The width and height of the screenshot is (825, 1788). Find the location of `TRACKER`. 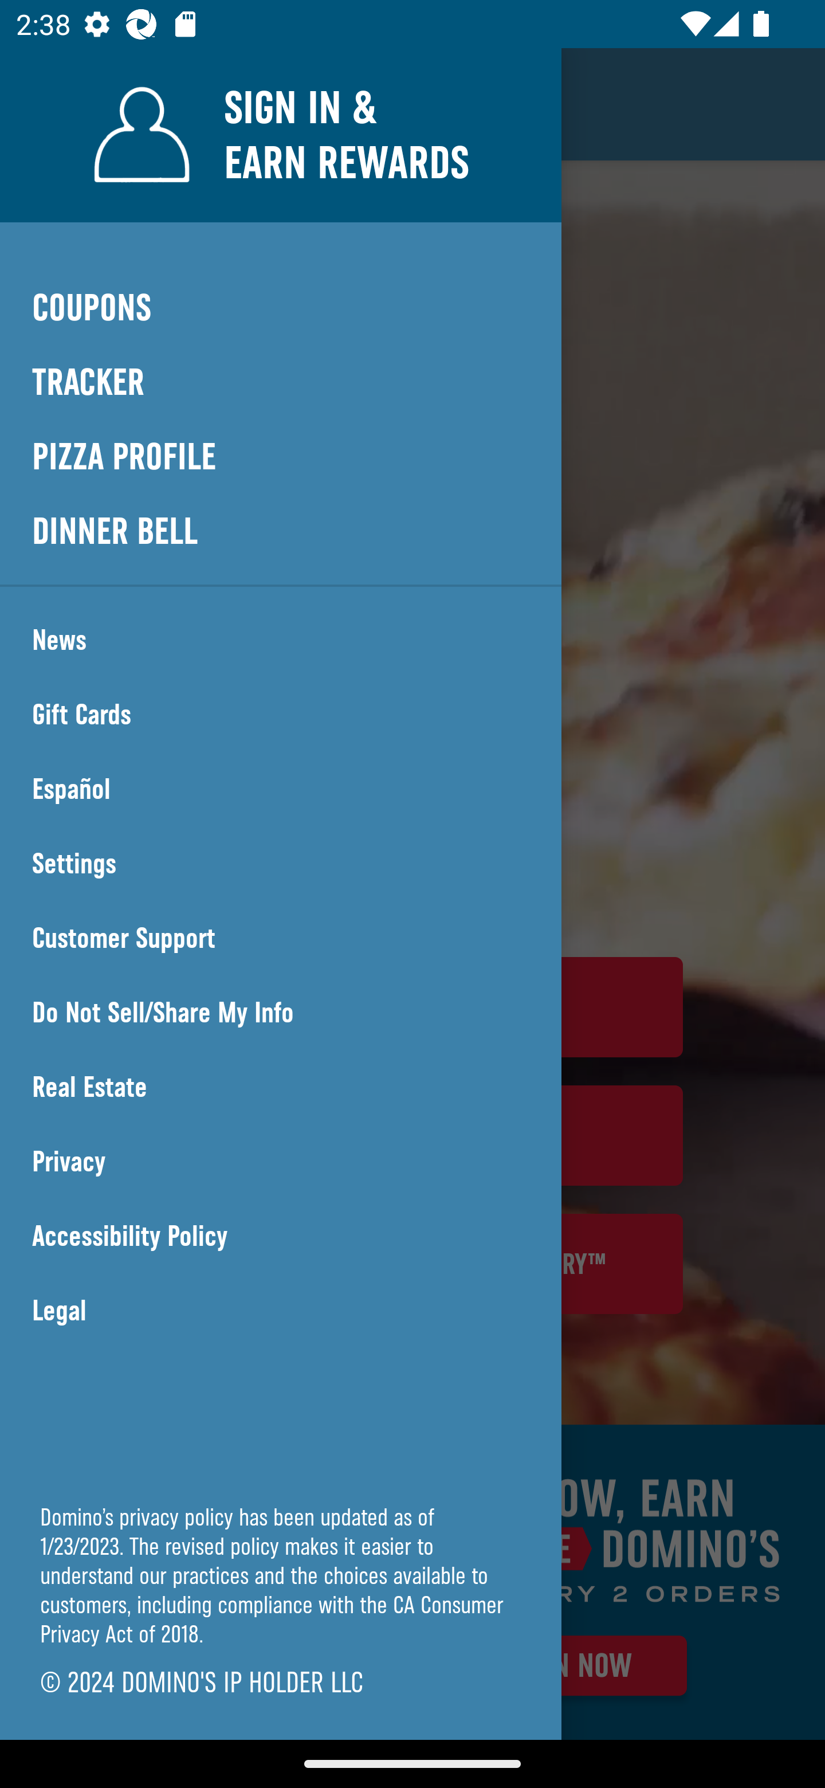

TRACKER is located at coordinates (281, 383).